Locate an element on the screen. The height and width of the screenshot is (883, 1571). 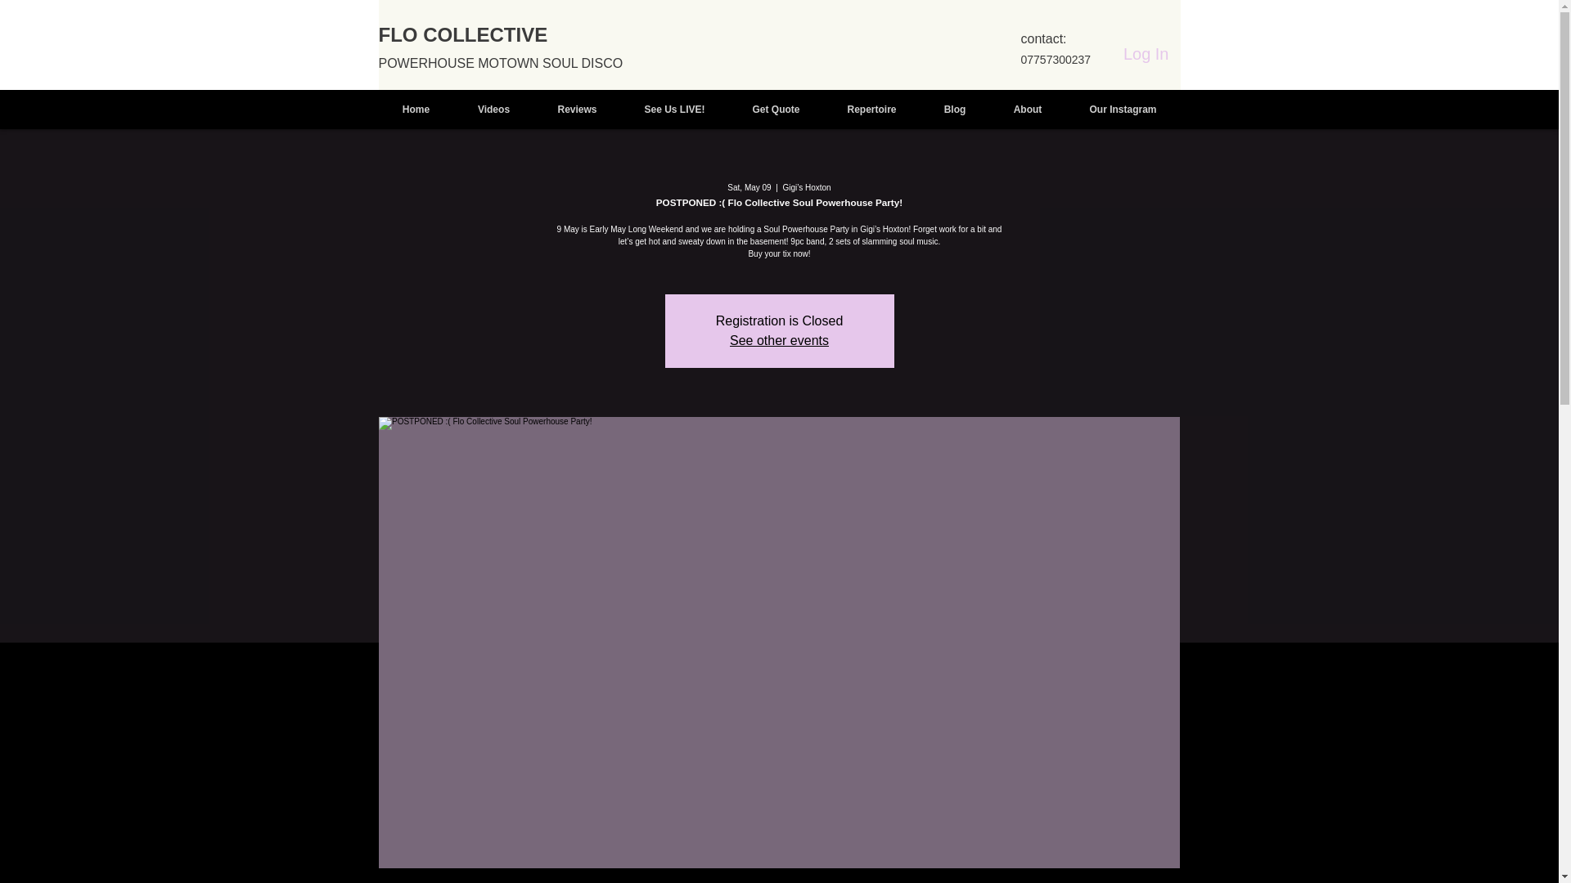
Log In is located at coordinates (1146, 54).